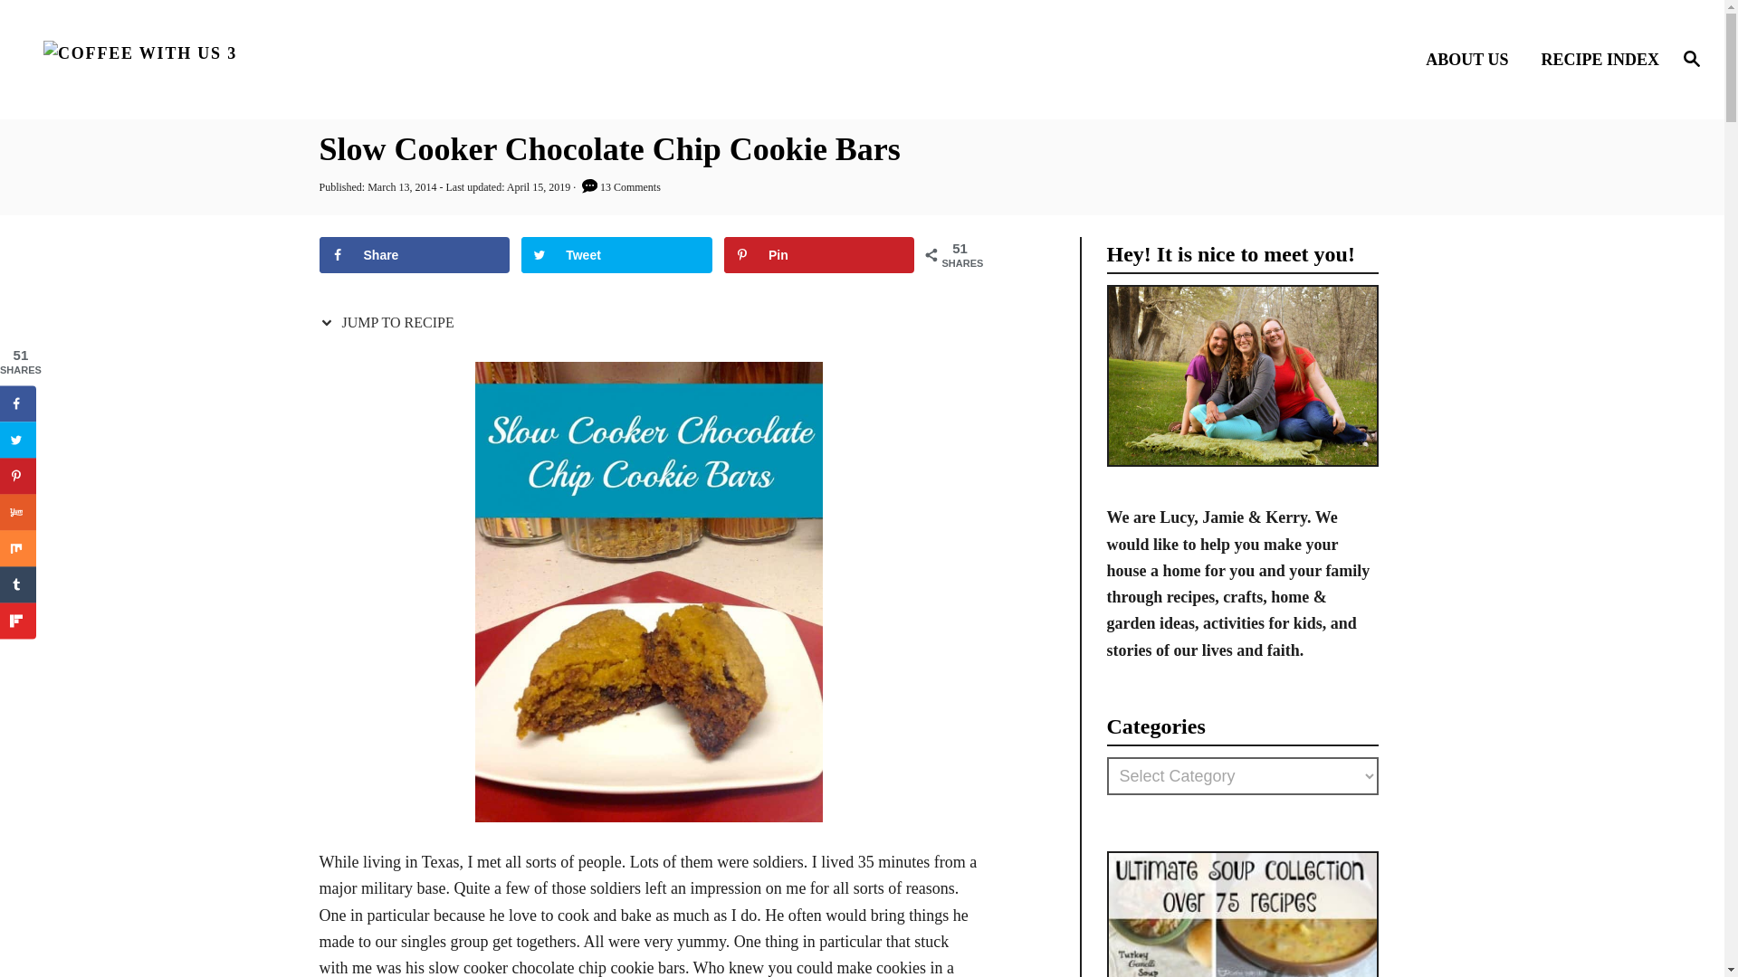 This screenshot has height=977, width=1738. Describe the element at coordinates (18, 548) in the screenshot. I see `Share on Mix` at that location.